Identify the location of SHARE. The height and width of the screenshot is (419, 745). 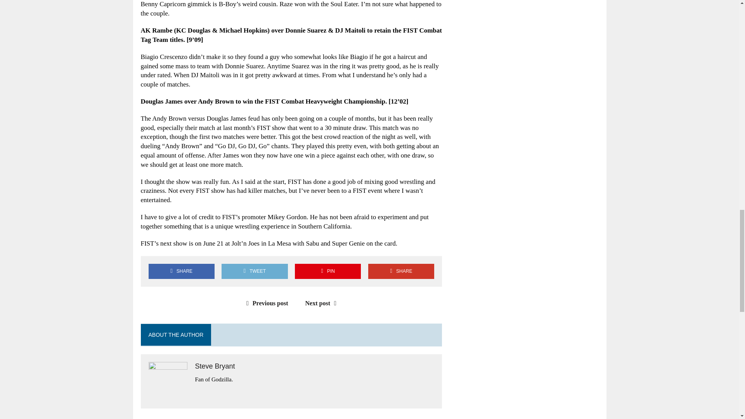
(181, 272).